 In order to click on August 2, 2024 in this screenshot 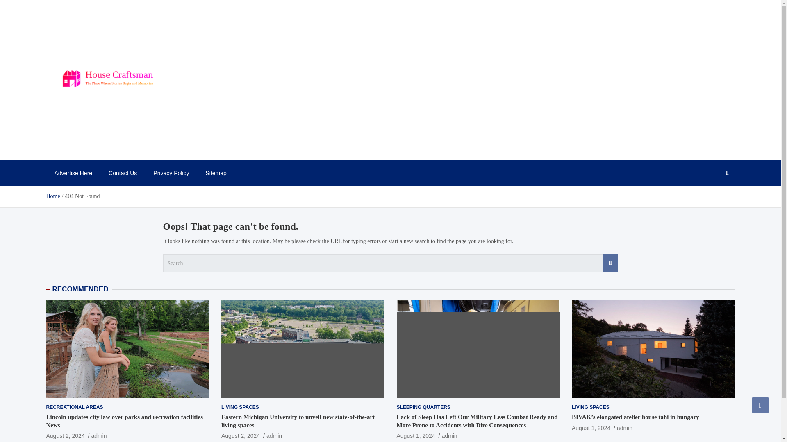, I will do `click(65, 436)`.